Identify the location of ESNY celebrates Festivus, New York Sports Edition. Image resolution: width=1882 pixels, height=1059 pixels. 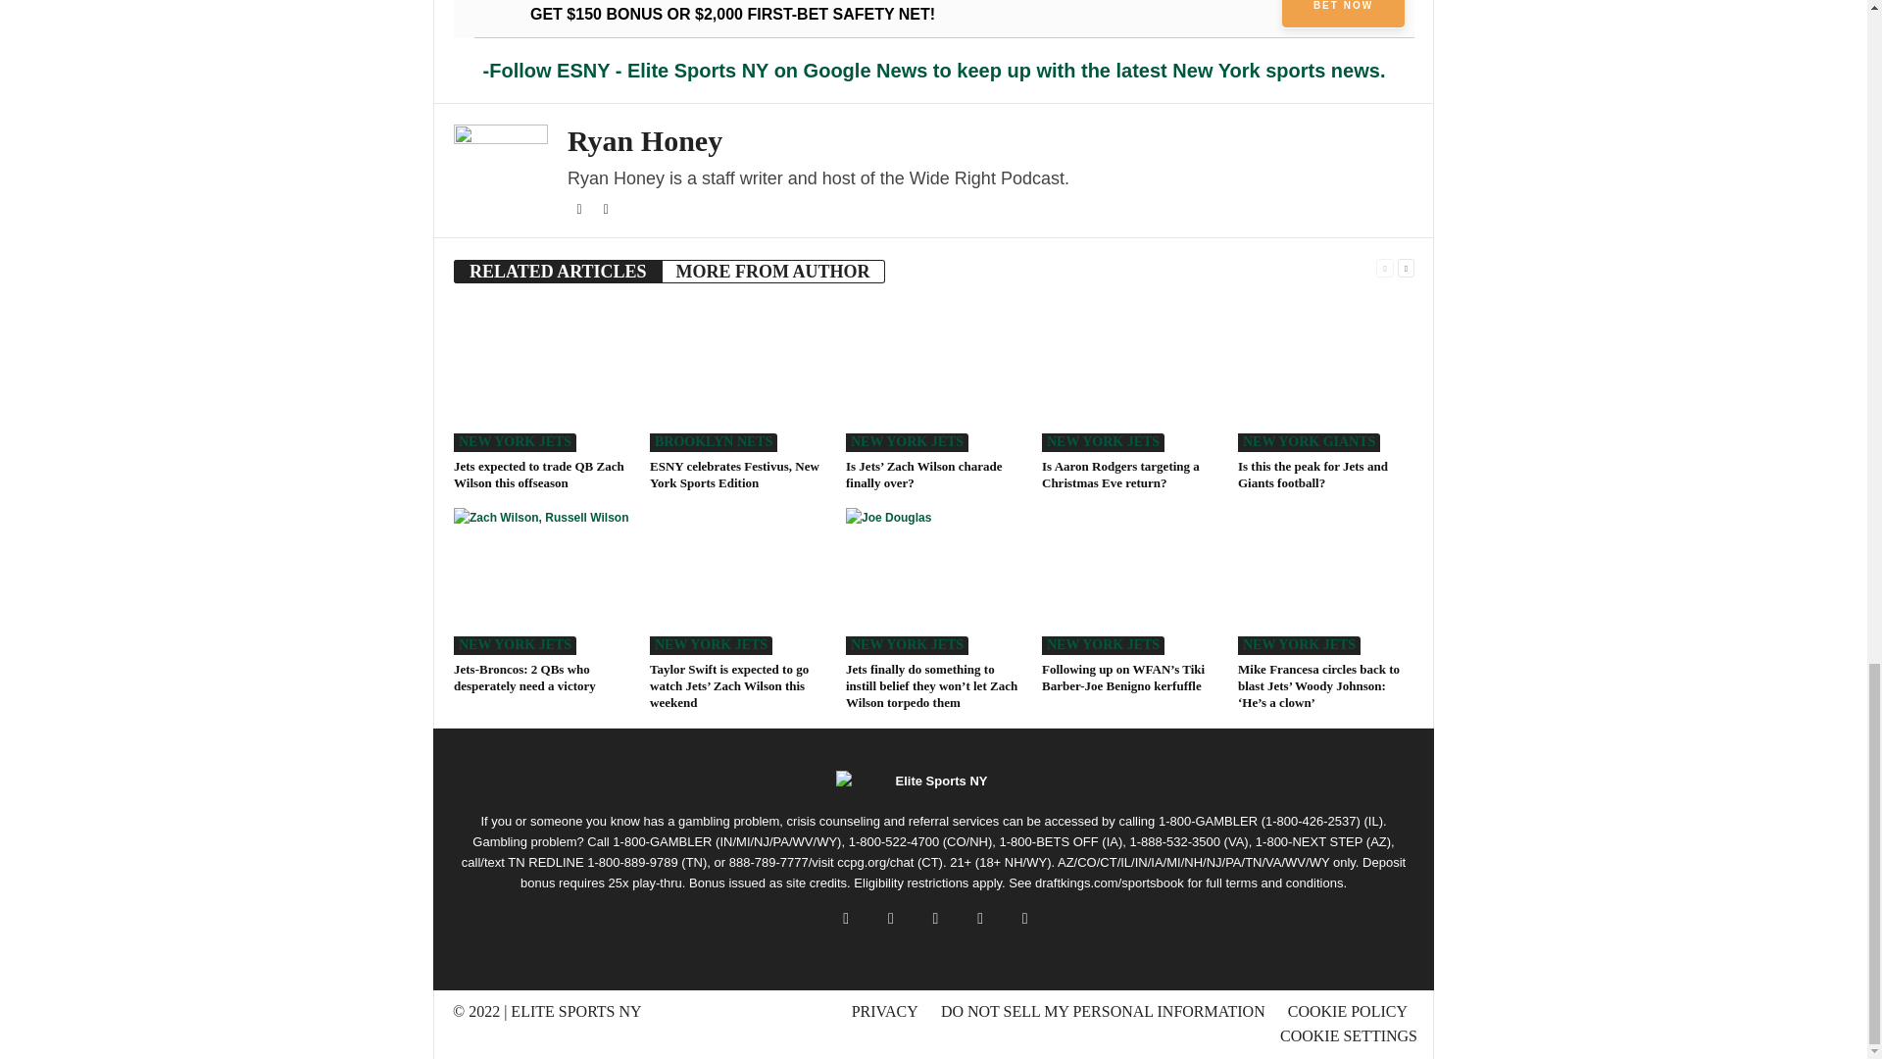
(737, 378).